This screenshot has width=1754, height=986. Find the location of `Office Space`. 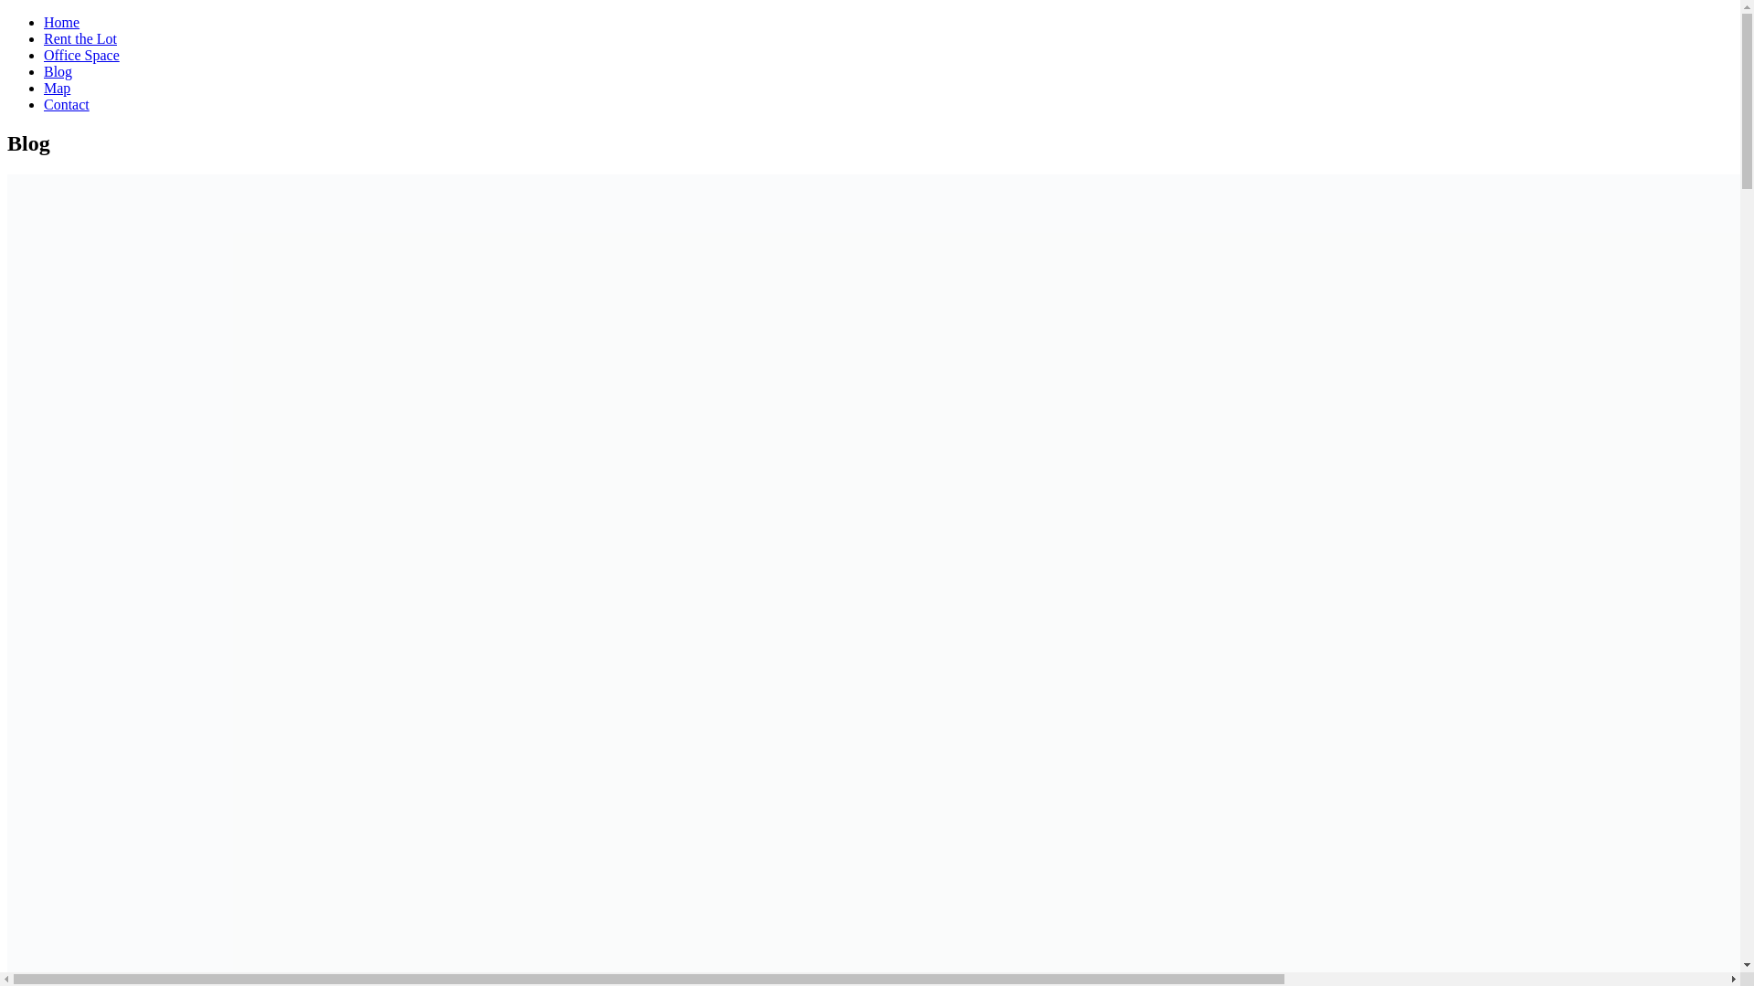

Office Space is located at coordinates (81, 55).